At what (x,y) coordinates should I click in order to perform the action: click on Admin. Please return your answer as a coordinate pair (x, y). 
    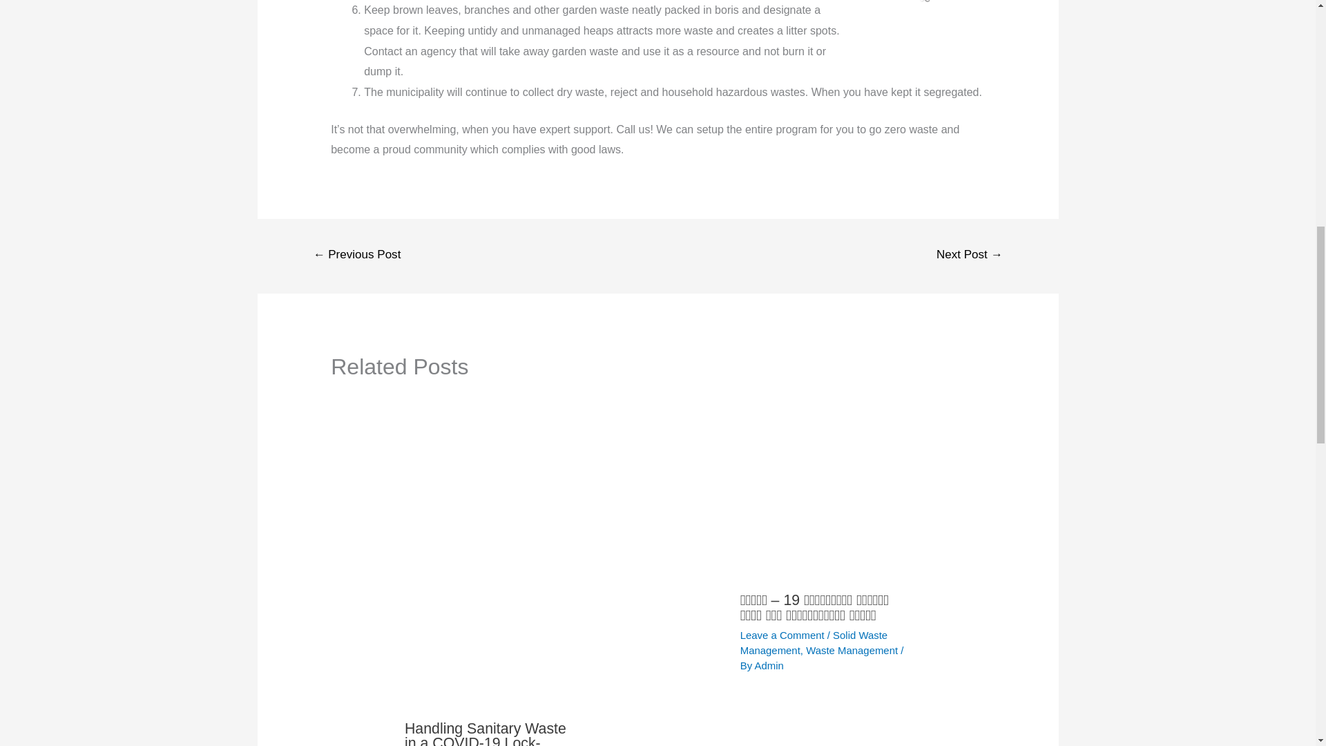
    Looking at the image, I should click on (769, 665).